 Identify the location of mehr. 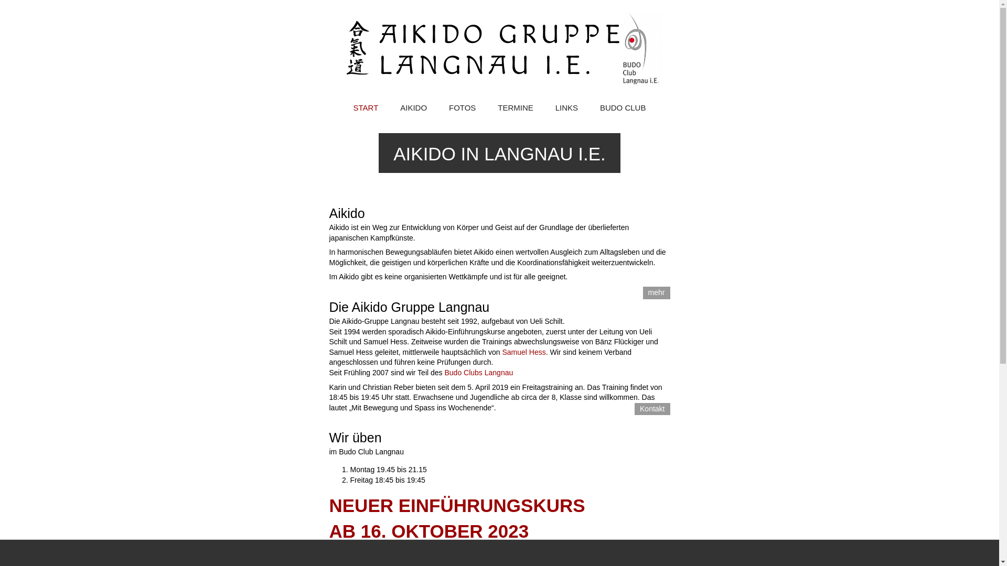
(657, 293).